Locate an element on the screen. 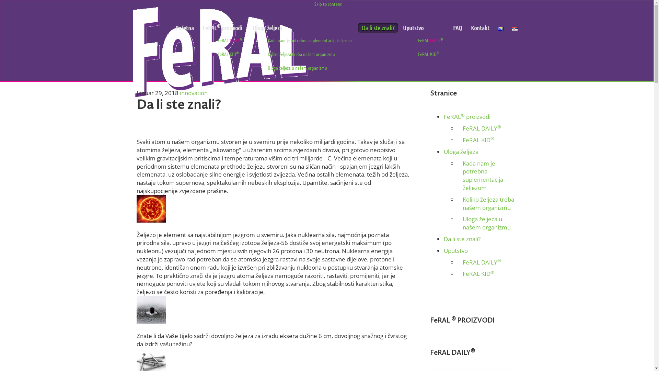  Kontakt is located at coordinates (480, 28).